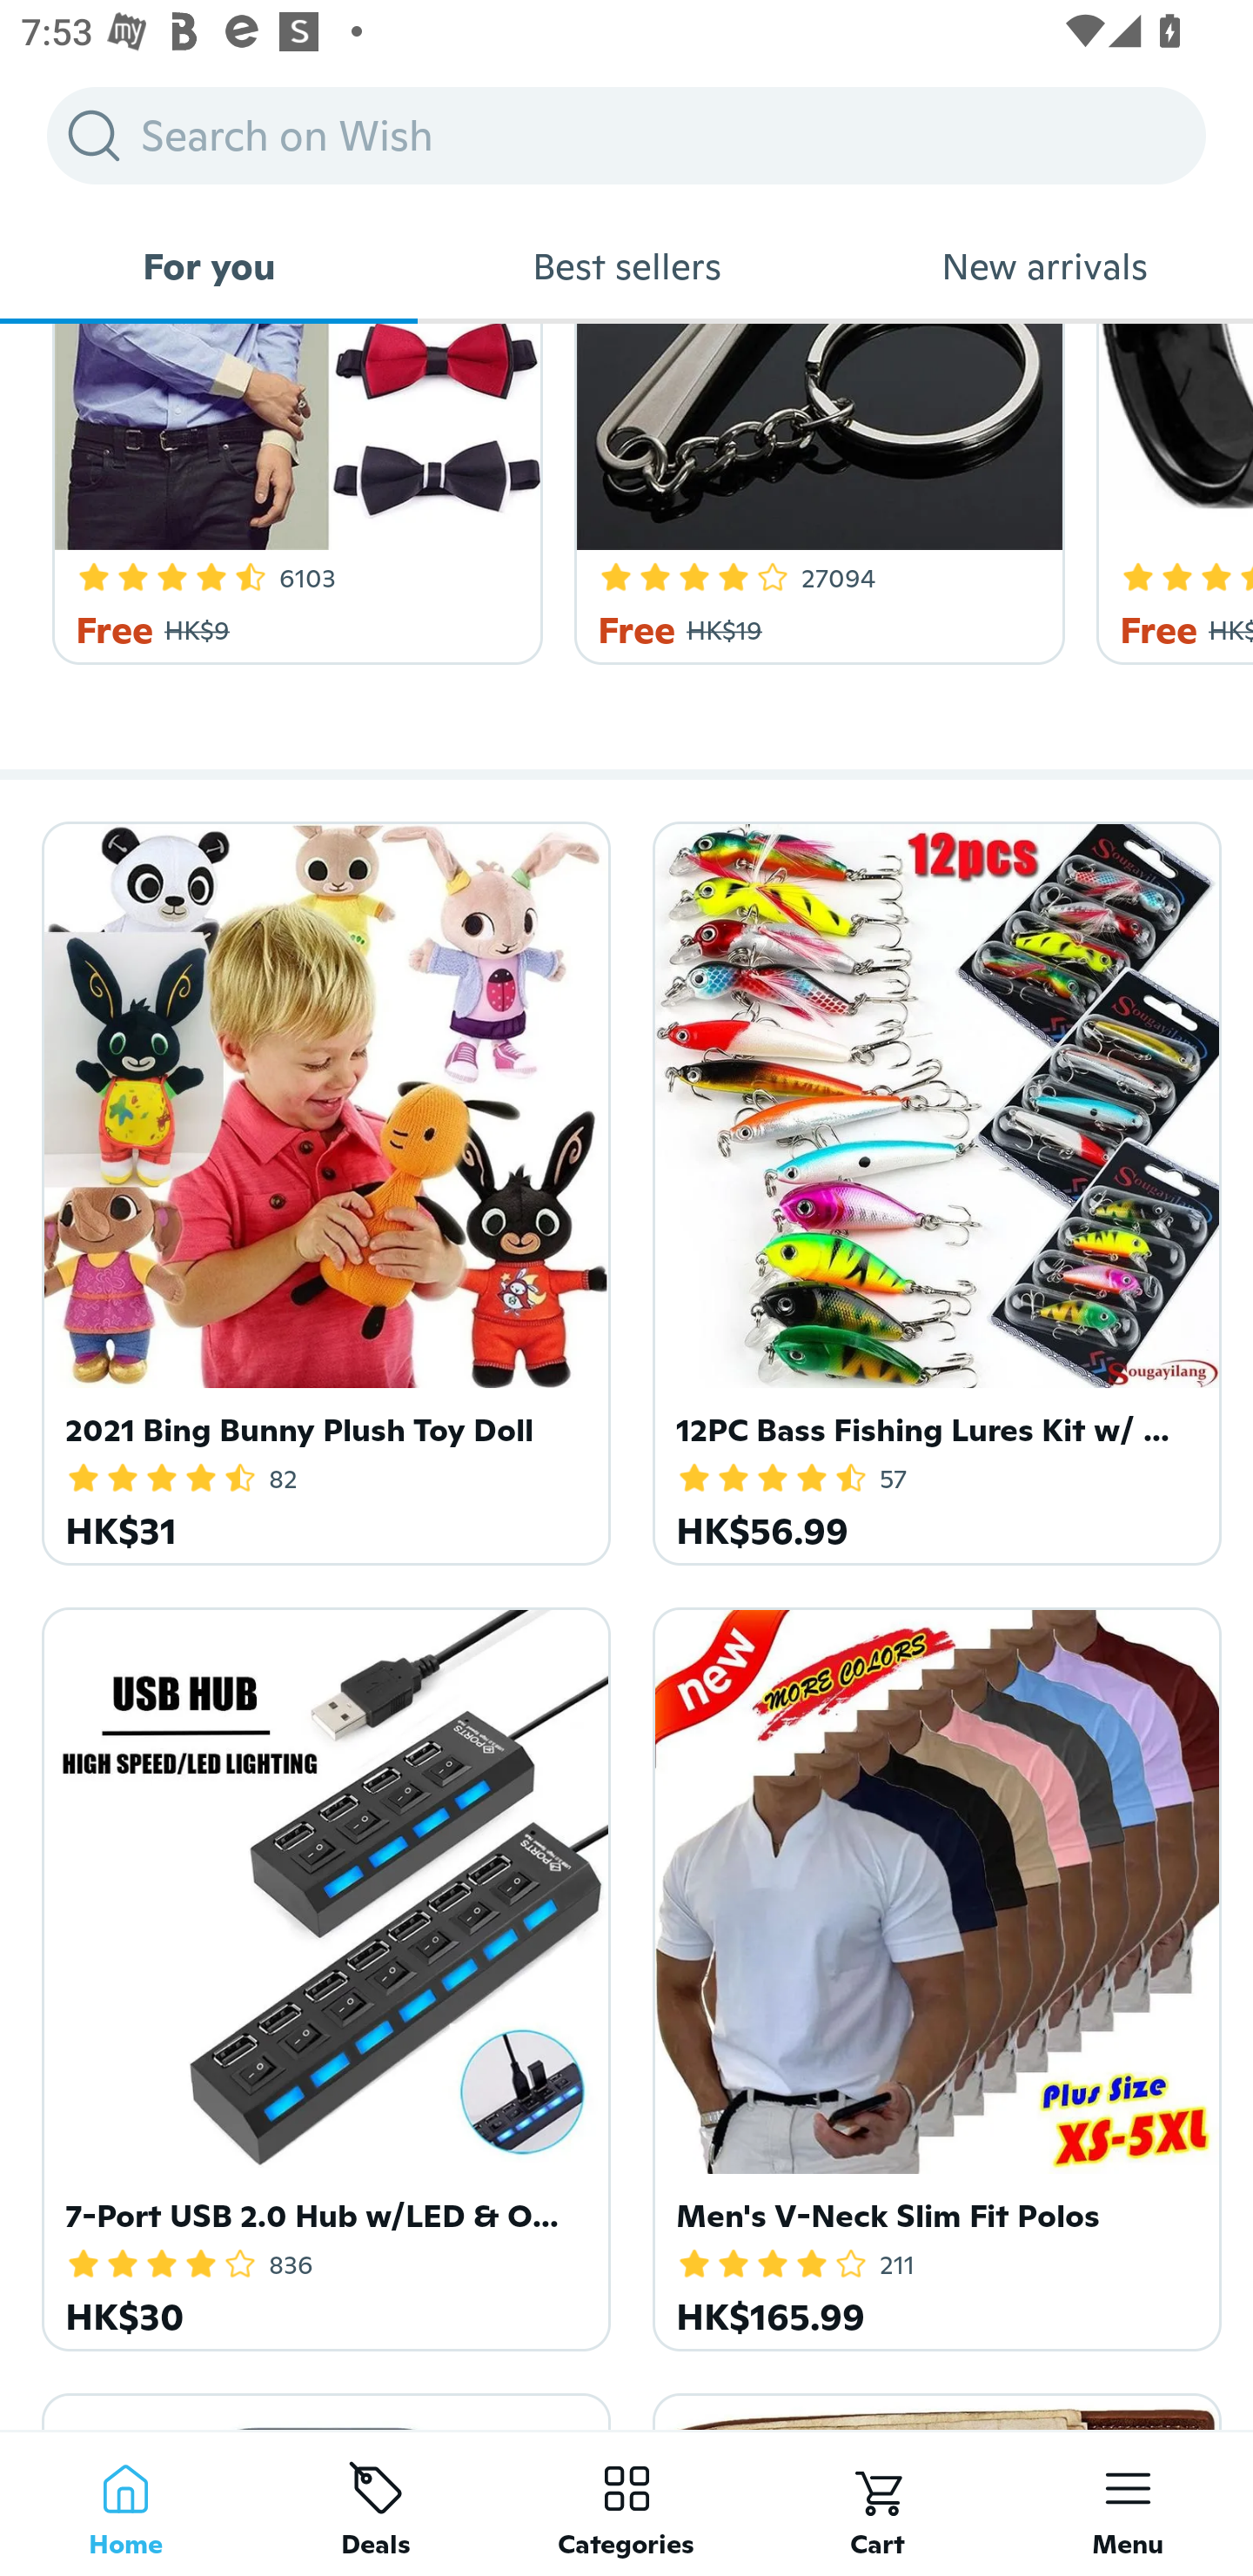 The height and width of the screenshot is (2576, 1253). What do you see at coordinates (626, 135) in the screenshot?
I see `Search on Wish` at bounding box center [626, 135].